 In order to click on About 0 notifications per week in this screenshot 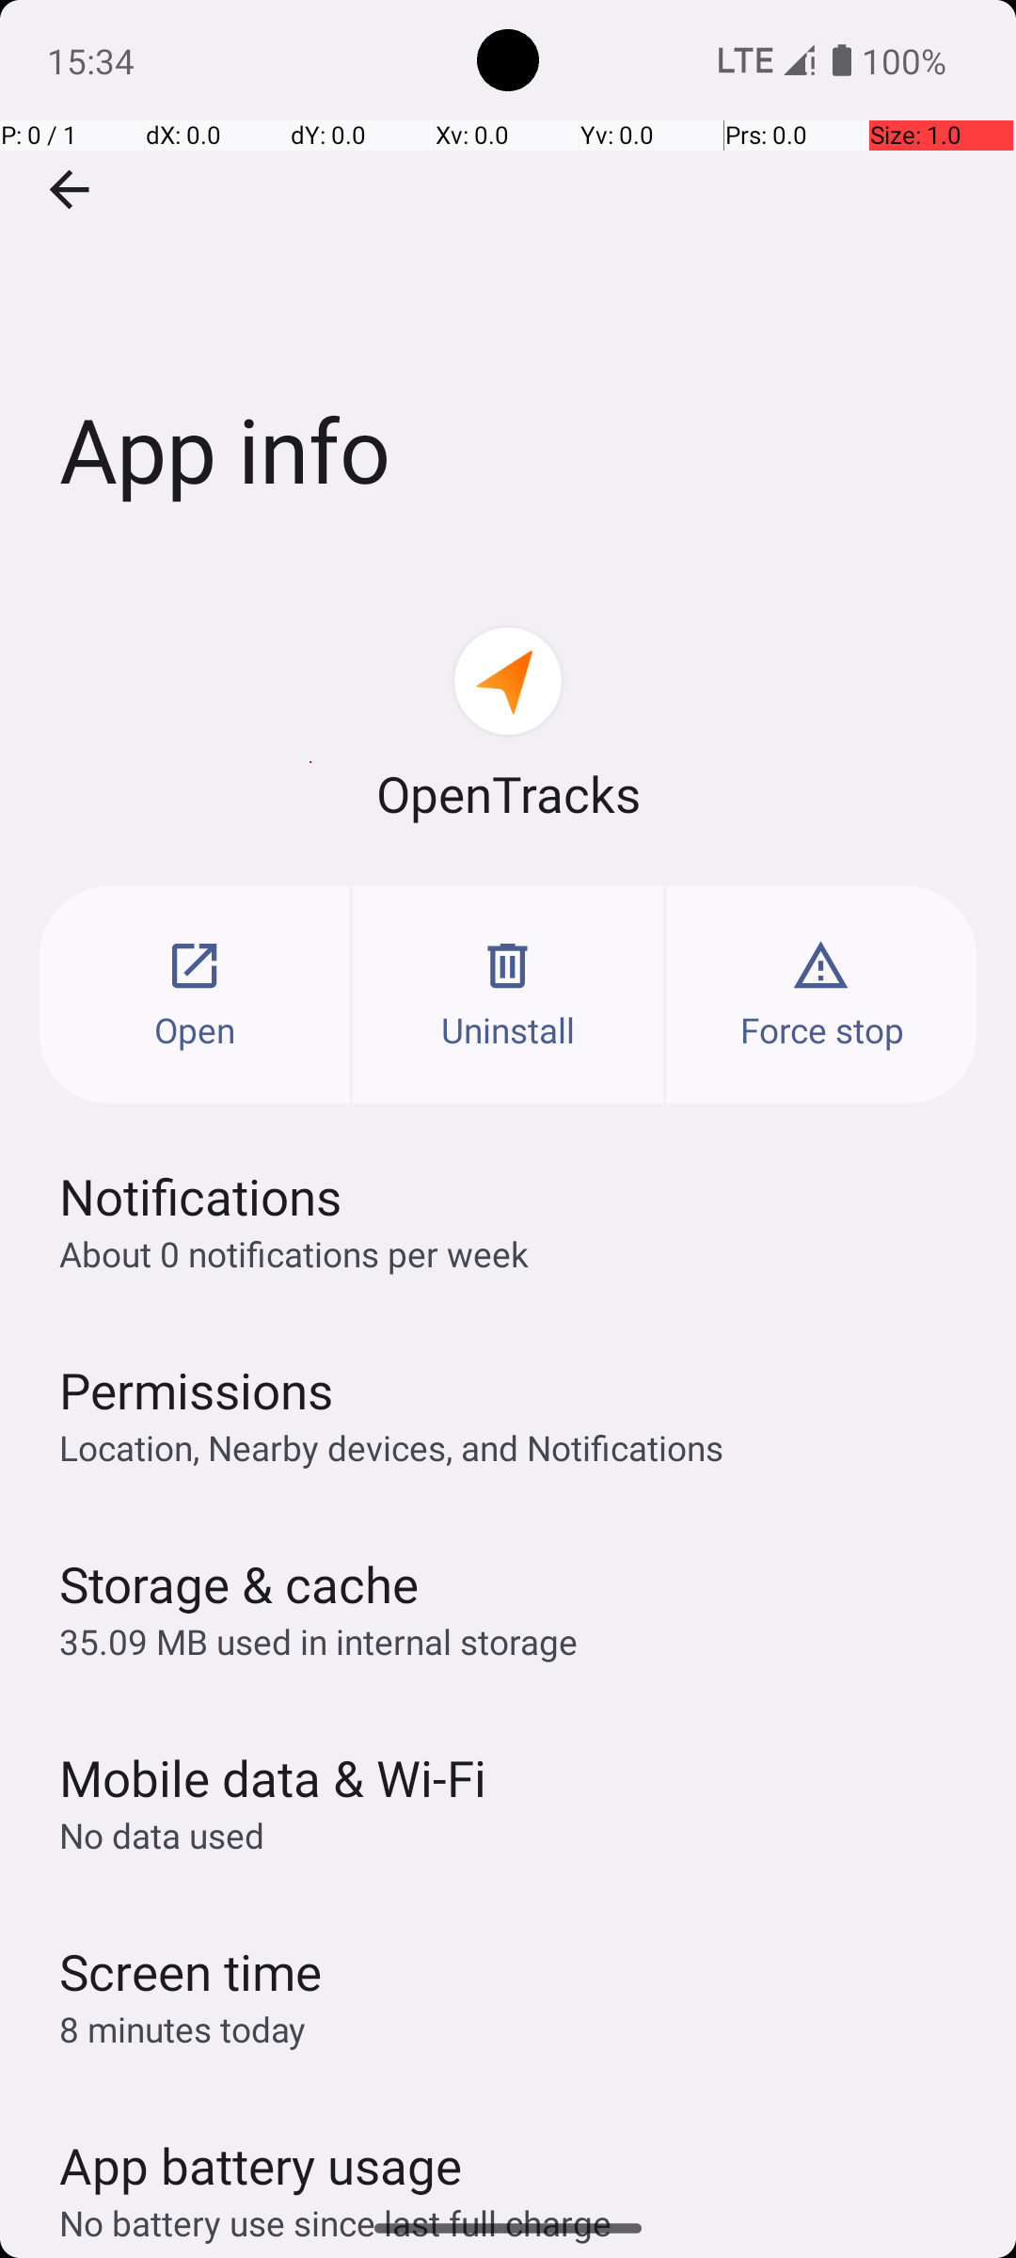, I will do `click(294, 1253)`.